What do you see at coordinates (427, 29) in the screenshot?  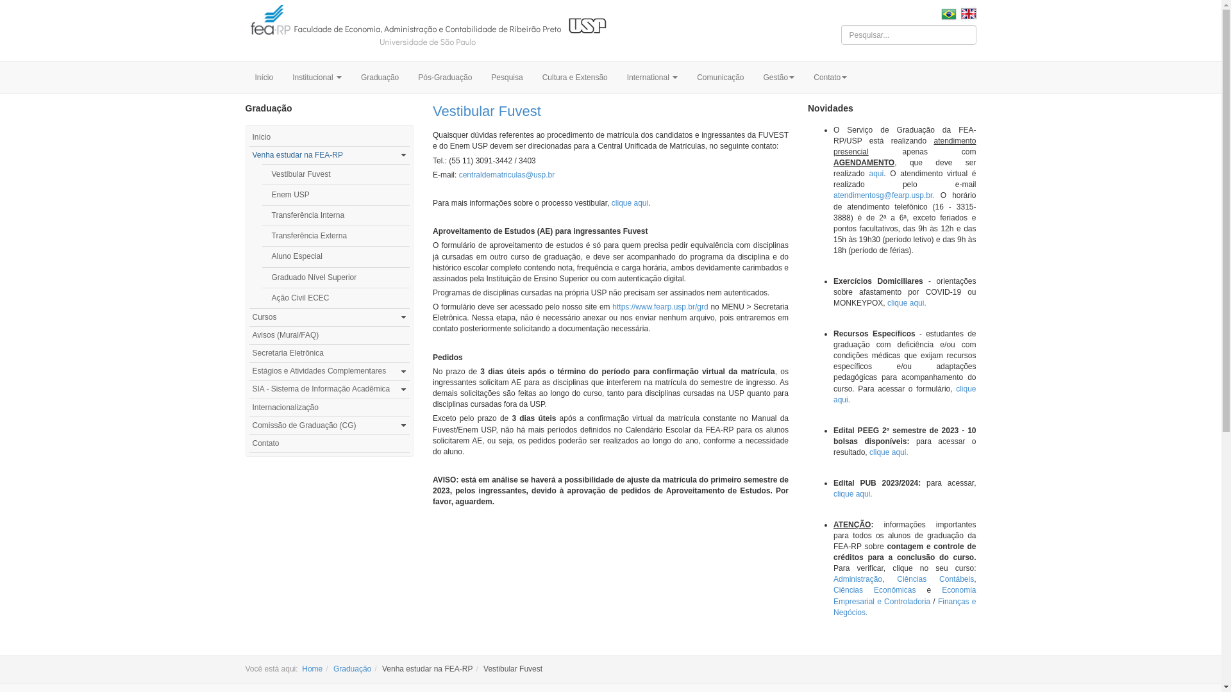 I see `FEA-RP/USP` at bounding box center [427, 29].